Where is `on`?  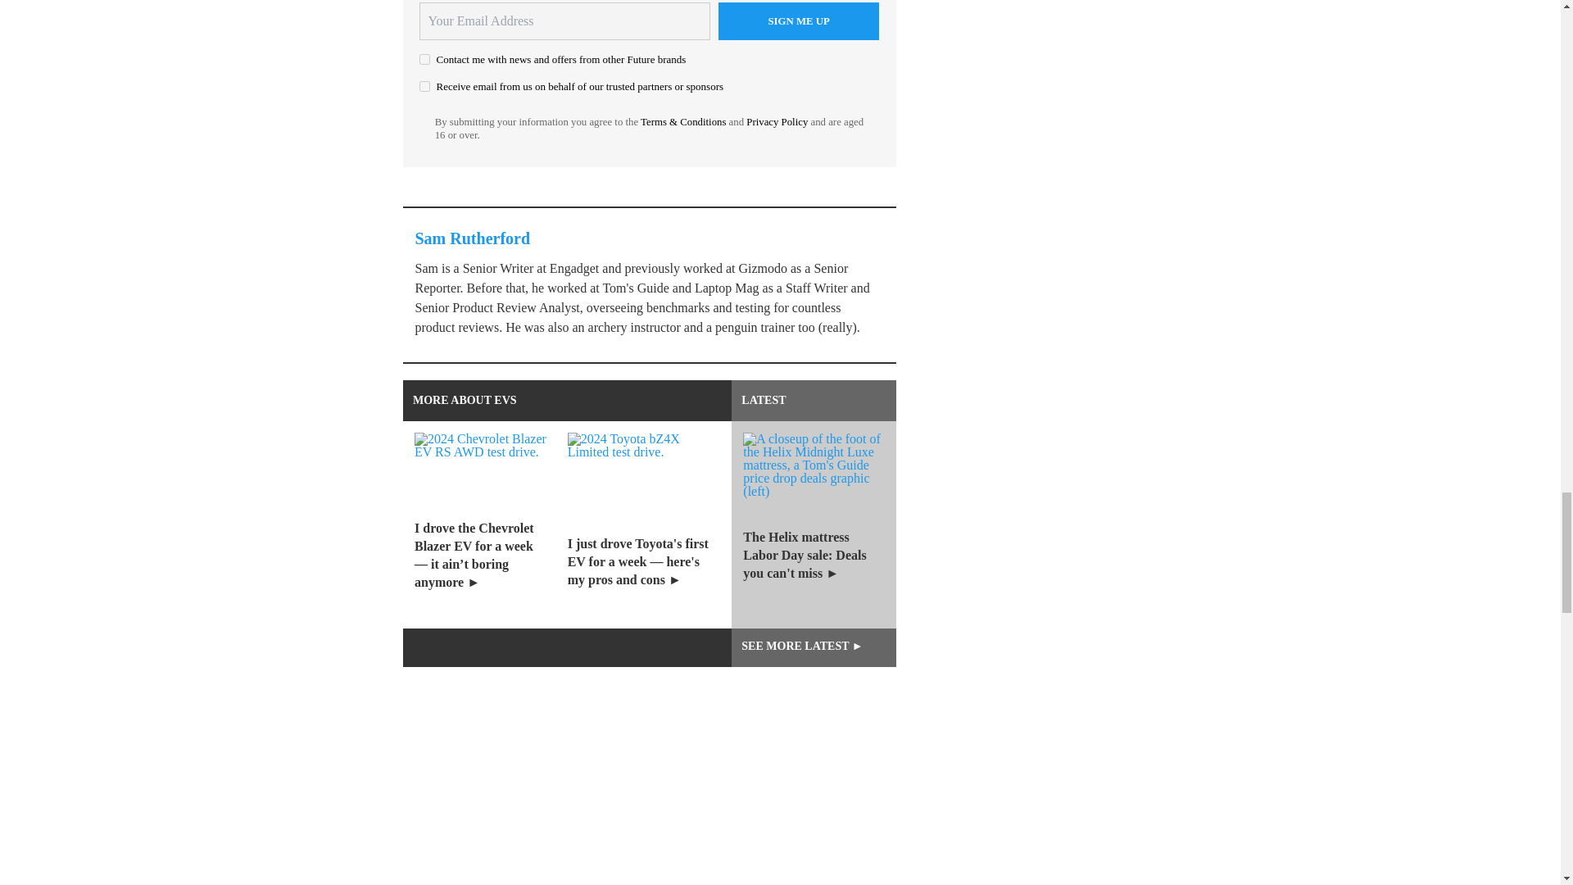 on is located at coordinates (424, 59).